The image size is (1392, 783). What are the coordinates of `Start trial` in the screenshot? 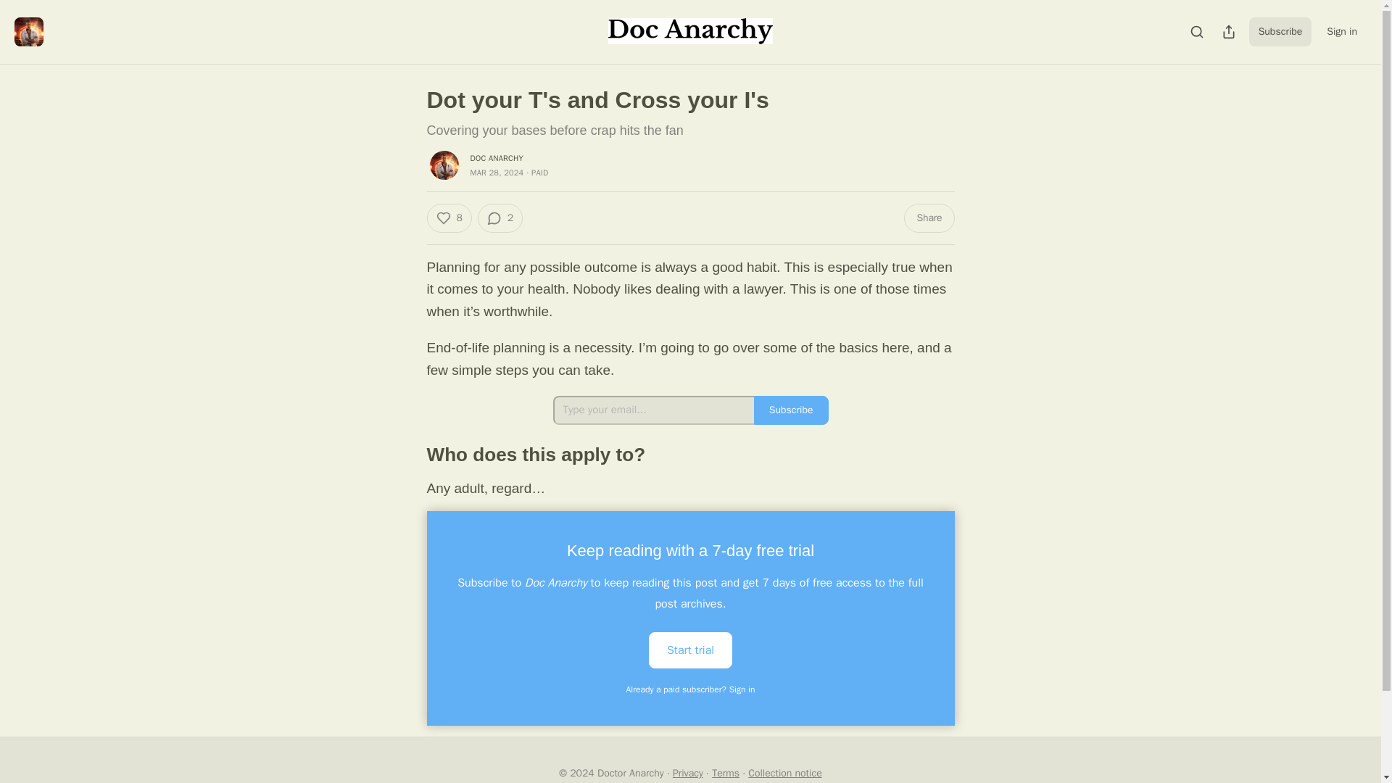 It's located at (690, 650).